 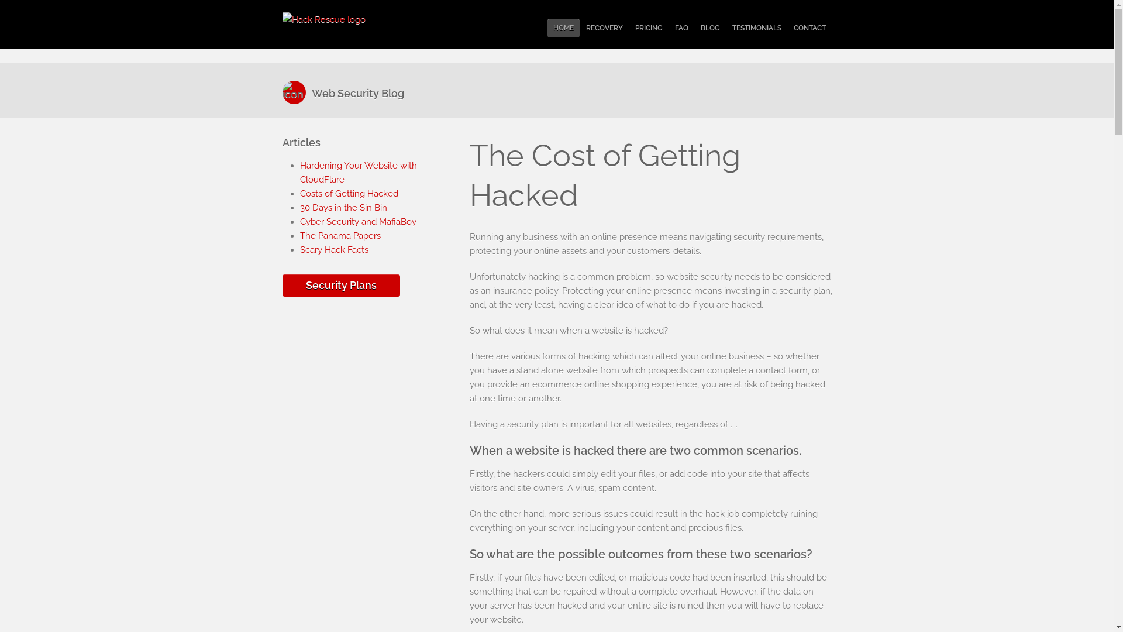 What do you see at coordinates (358, 222) in the screenshot?
I see `Cyber Security and MafiaBoy` at bounding box center [358, 222].